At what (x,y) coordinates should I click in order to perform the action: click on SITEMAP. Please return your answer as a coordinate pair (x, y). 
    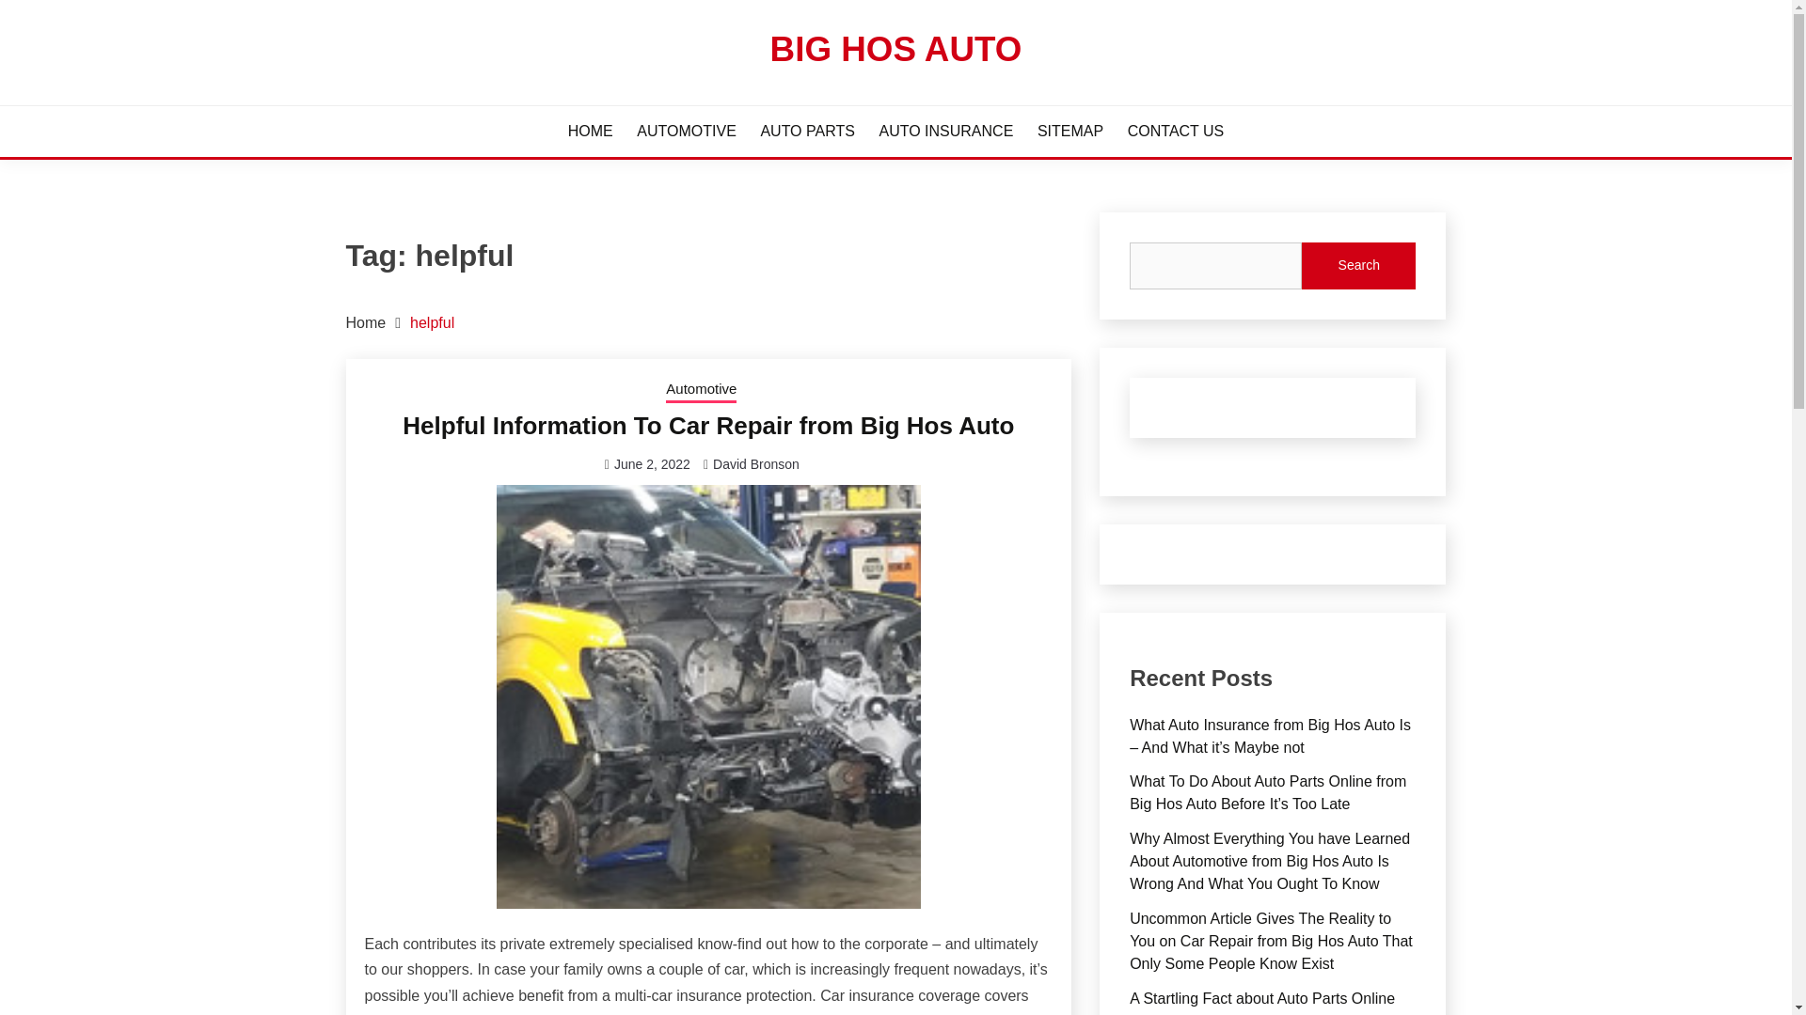
    Looking at the image, I should click on (1070, 132).